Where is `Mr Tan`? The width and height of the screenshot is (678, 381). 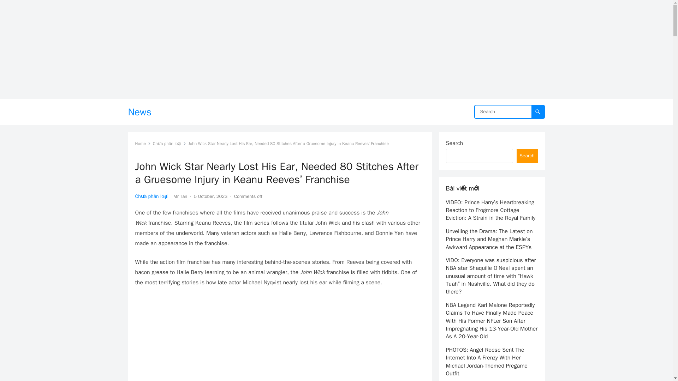
Mr Tan is located at coordinates (180, 196).